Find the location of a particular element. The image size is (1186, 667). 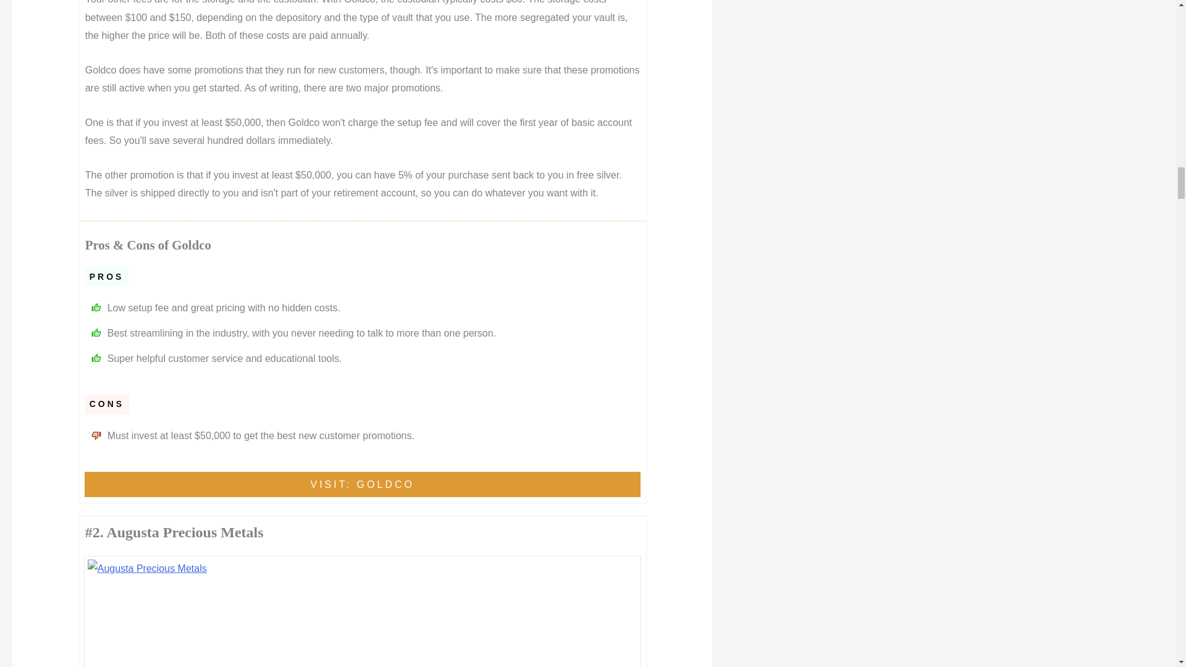

VISIT: GOLDCO is located at coordinates (362, 484).